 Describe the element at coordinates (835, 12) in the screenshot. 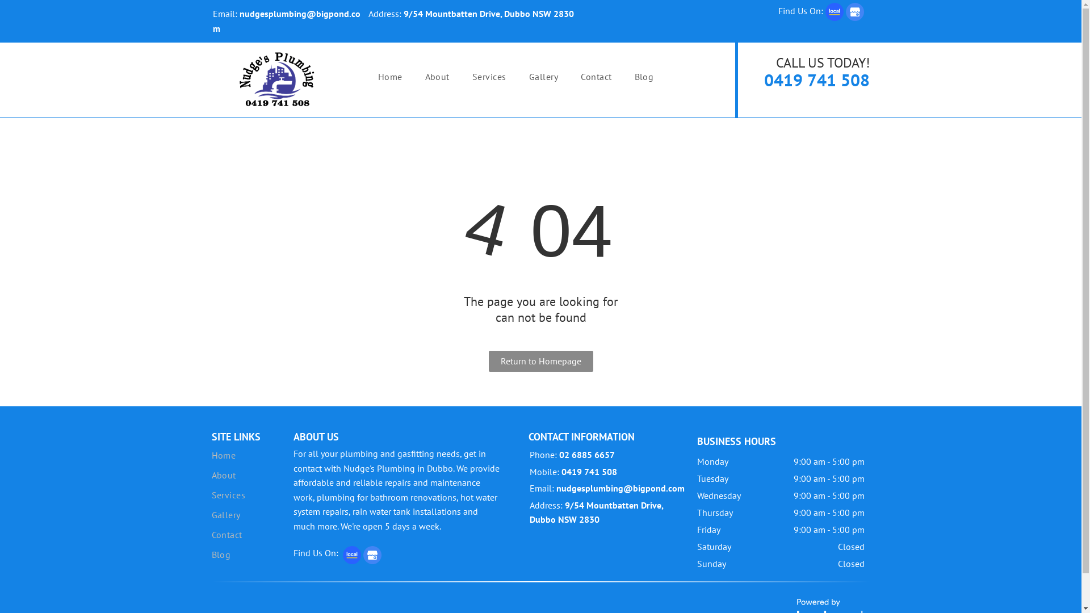

I see `Localsearch Business Profile` at that location.